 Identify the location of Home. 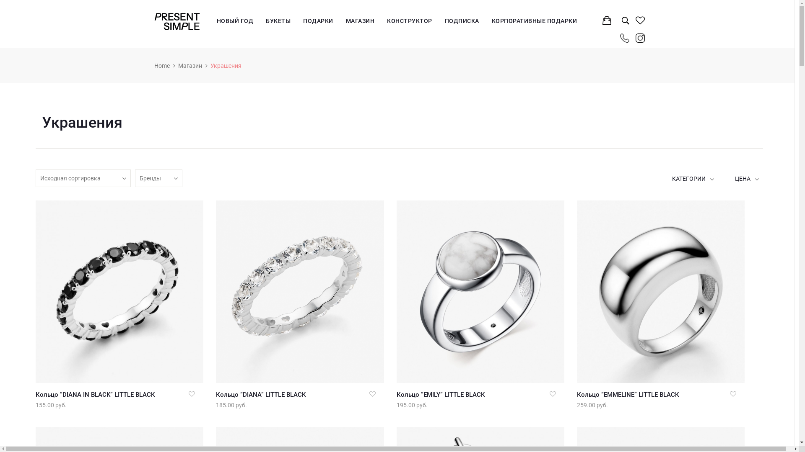
(162, 66).